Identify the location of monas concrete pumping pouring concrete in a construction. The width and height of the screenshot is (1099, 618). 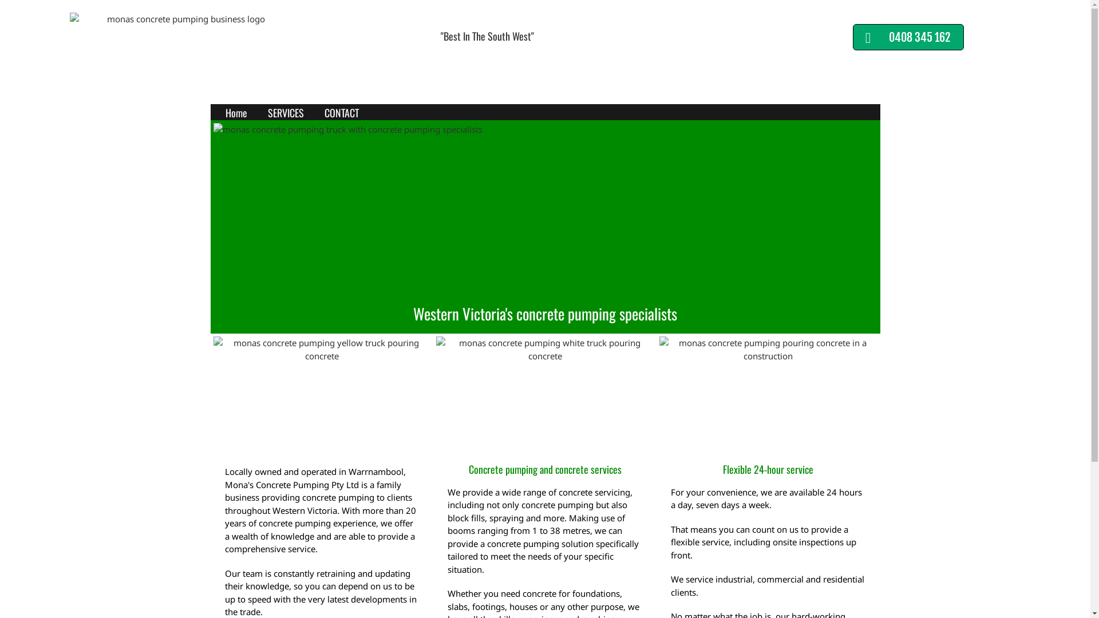
(768, 391).